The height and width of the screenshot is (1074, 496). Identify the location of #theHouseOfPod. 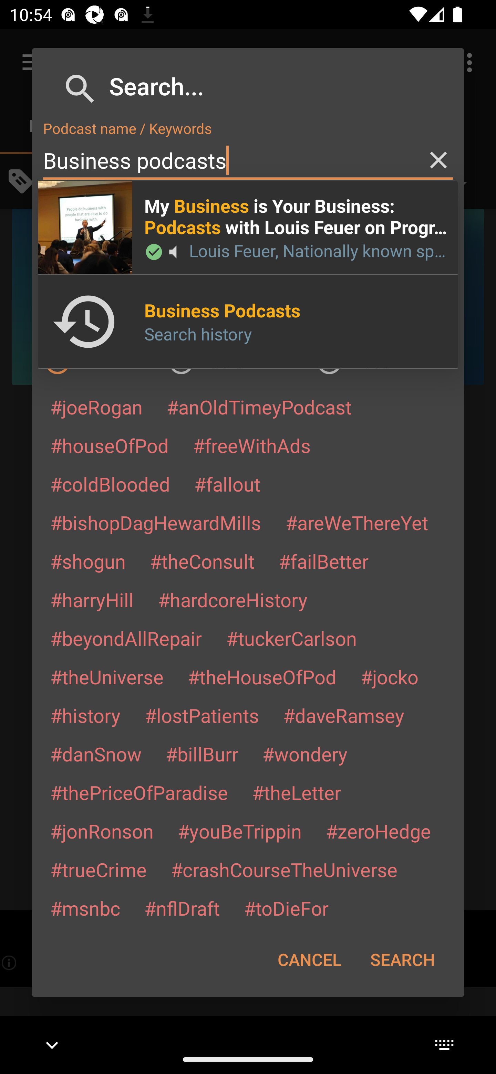
(262, 677).